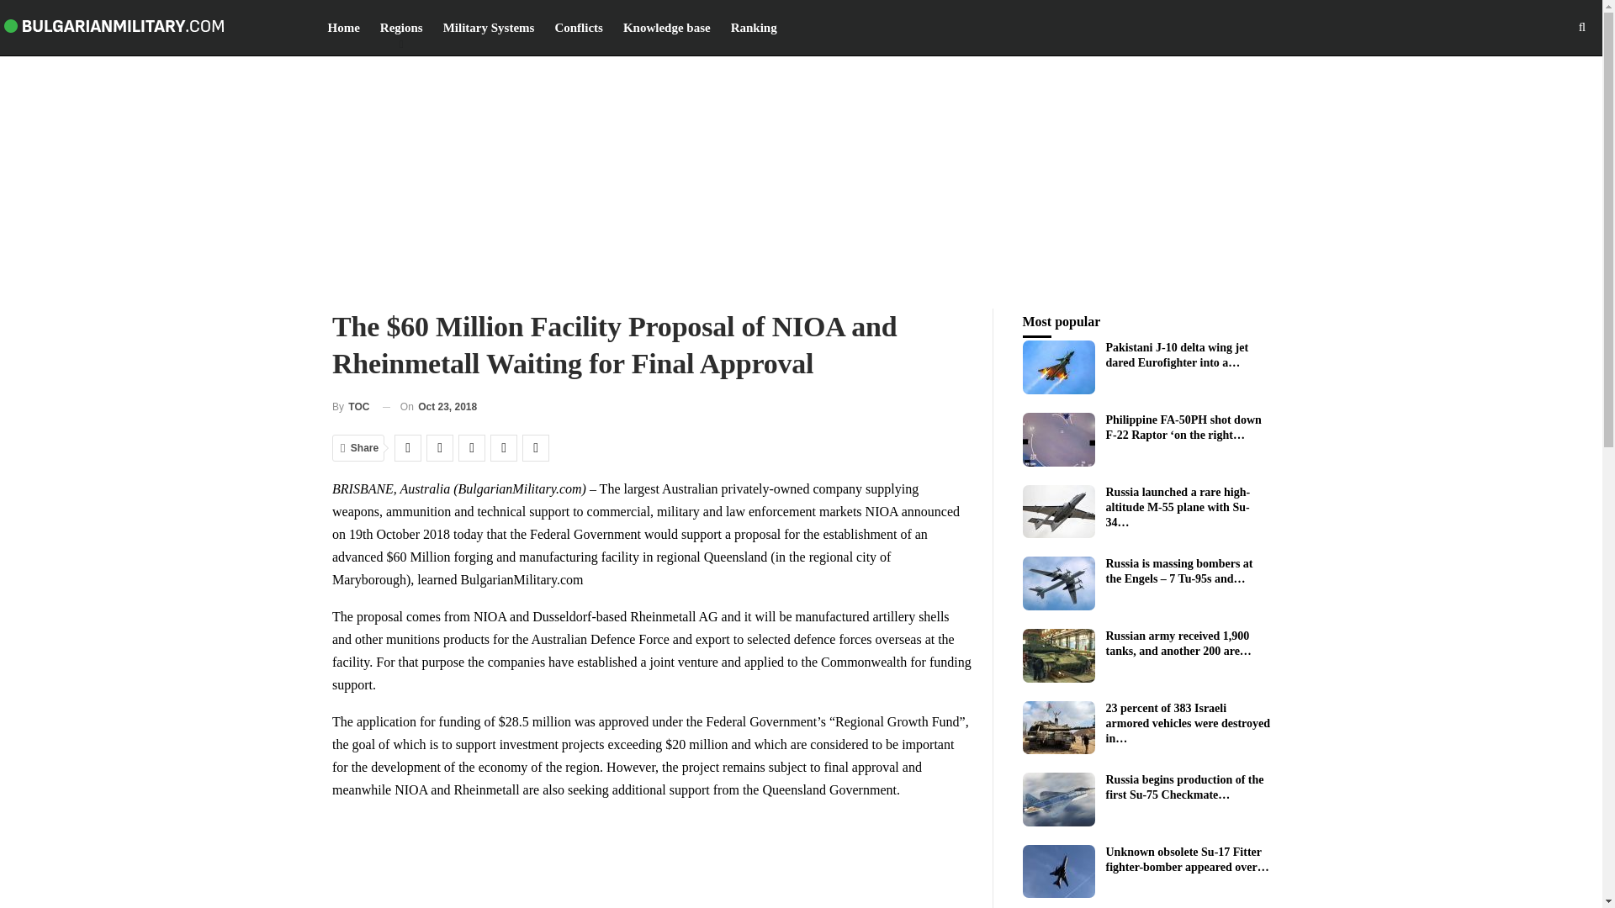 The width and height of the screenshot is (1615, 908). Describe the element at coordinates (579, 27) in the screenshot. I see `Conflicts` at that location.